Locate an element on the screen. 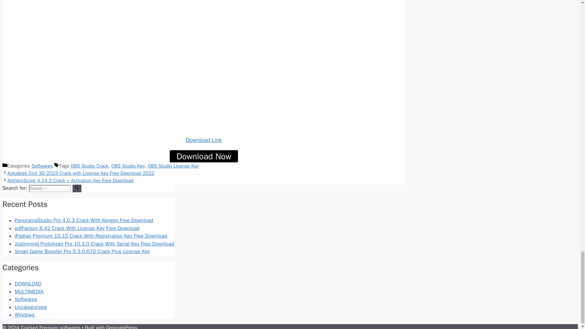 This screenshot has width=585, height=329. OBS Studio Key is located at coordinates (128, 166).